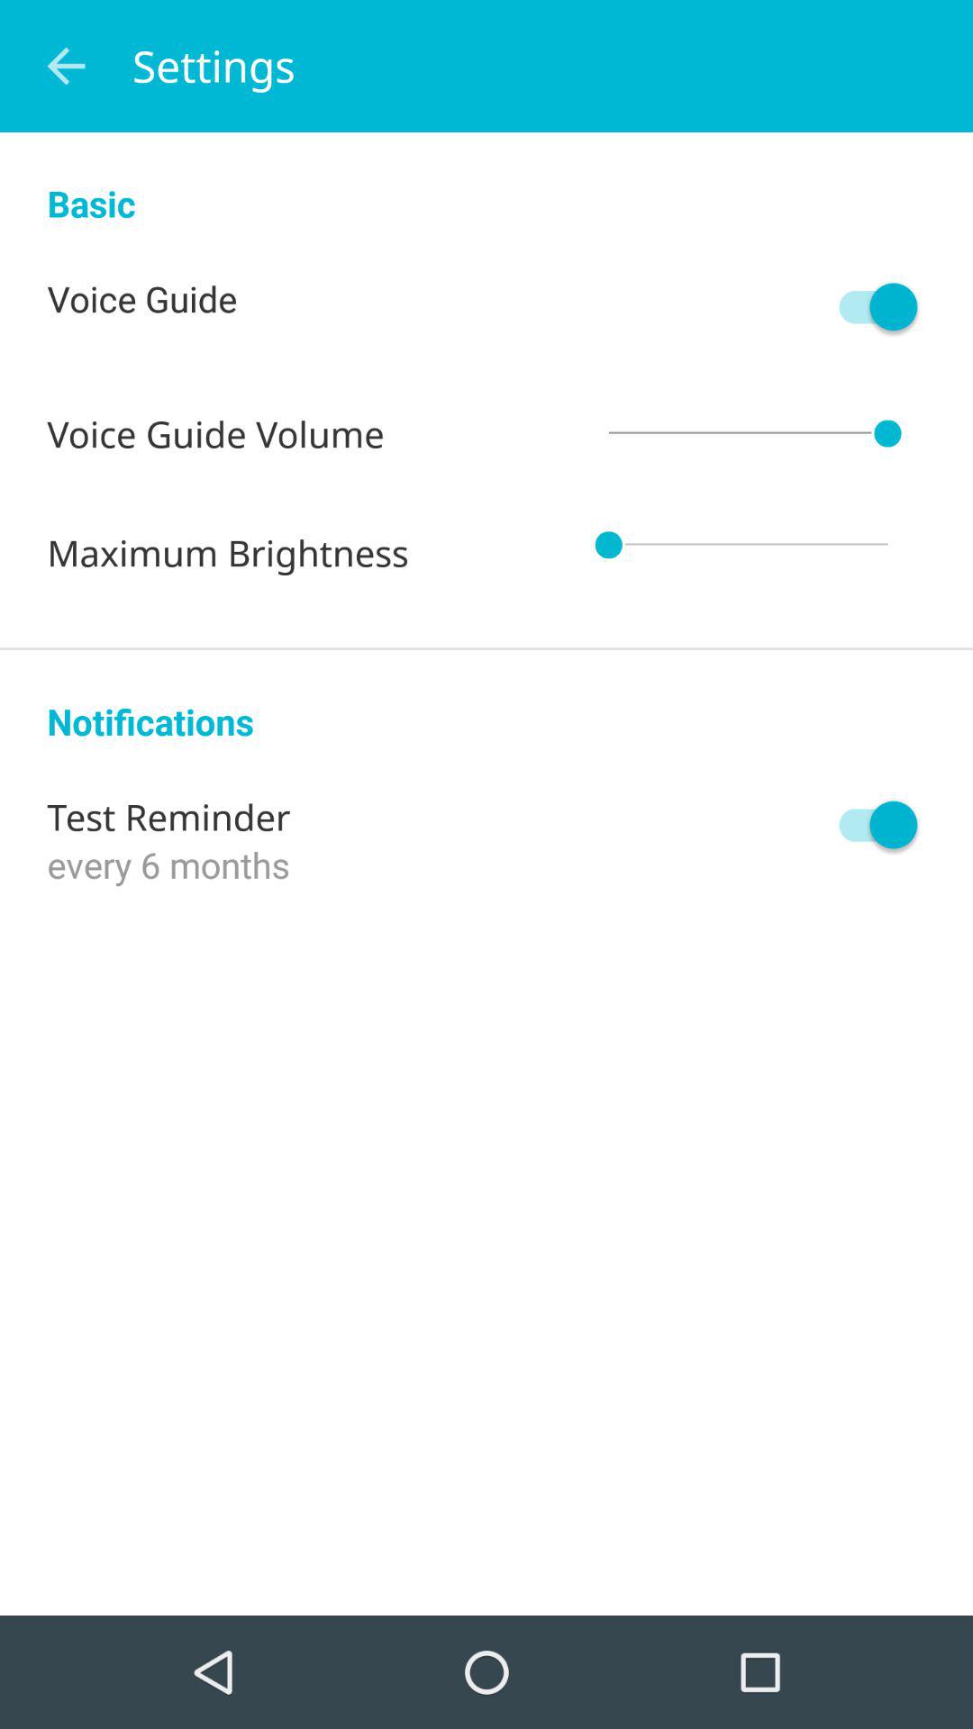 The width and height of the screenshot is (973, 1729). Describe the element at coordinates (66, 67) in the screenshot. I see `select the icon above basic icon` at that location.